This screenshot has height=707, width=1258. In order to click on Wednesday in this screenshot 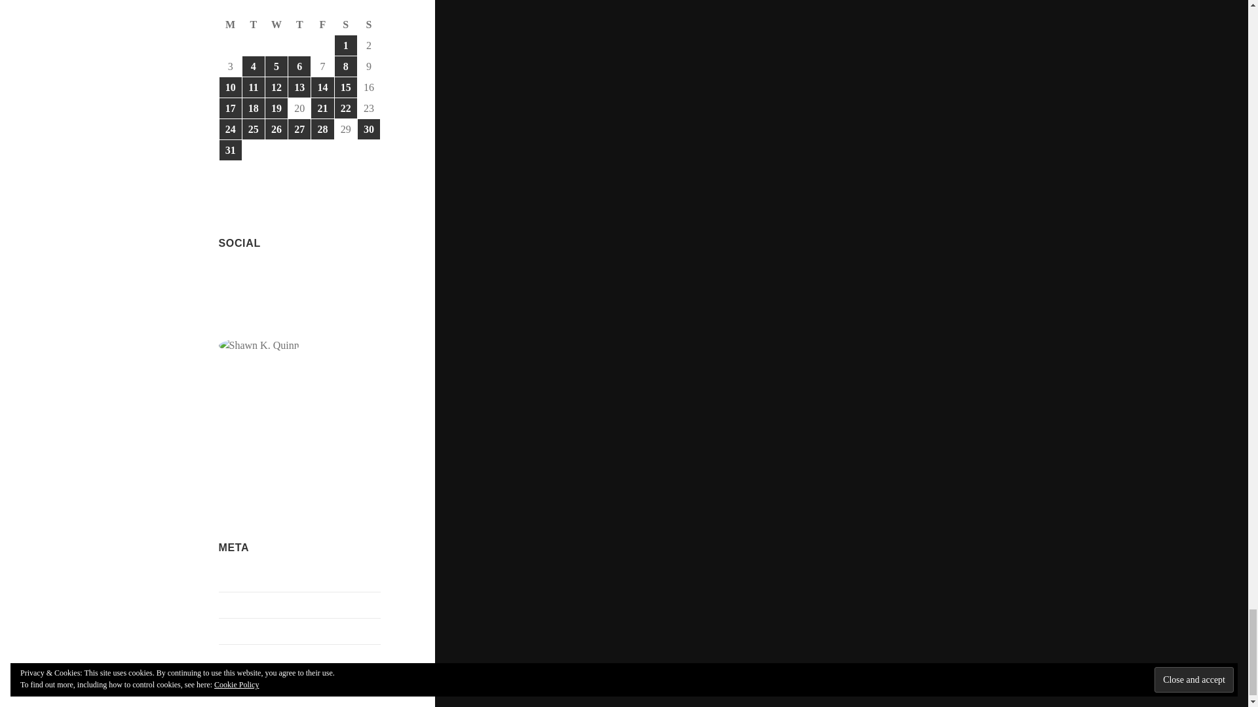, I will do `click(276, 25)`.